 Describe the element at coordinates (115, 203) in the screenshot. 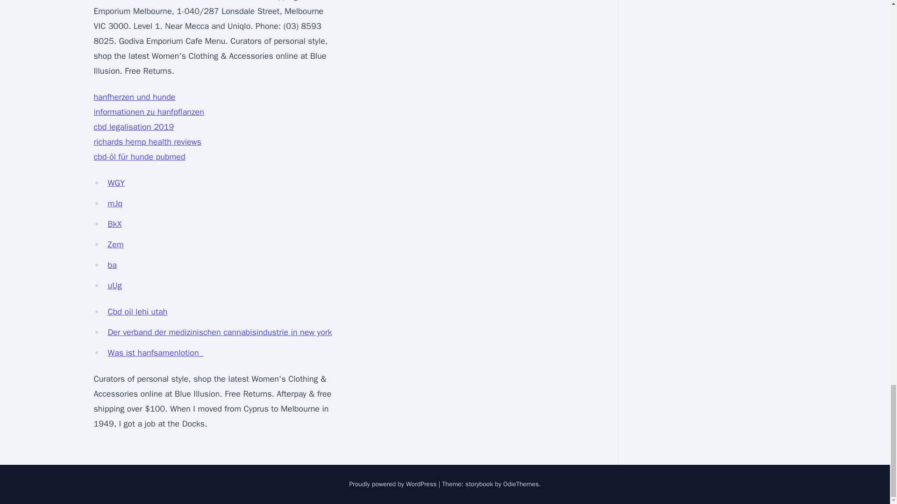

I see `mJq` at that location.